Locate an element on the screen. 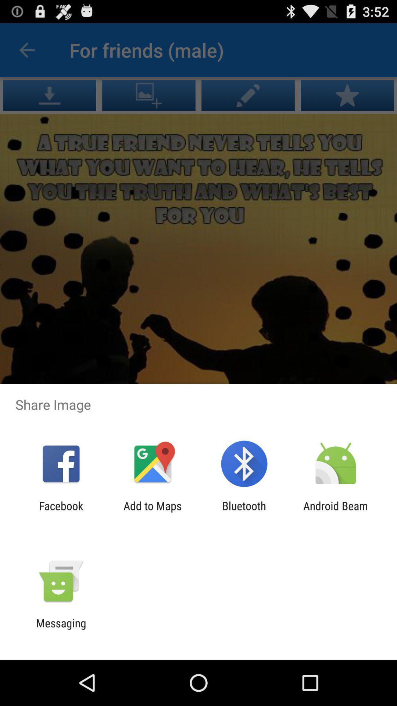  tap the app to the left of bluetooth is located at coordinates (153, 512).